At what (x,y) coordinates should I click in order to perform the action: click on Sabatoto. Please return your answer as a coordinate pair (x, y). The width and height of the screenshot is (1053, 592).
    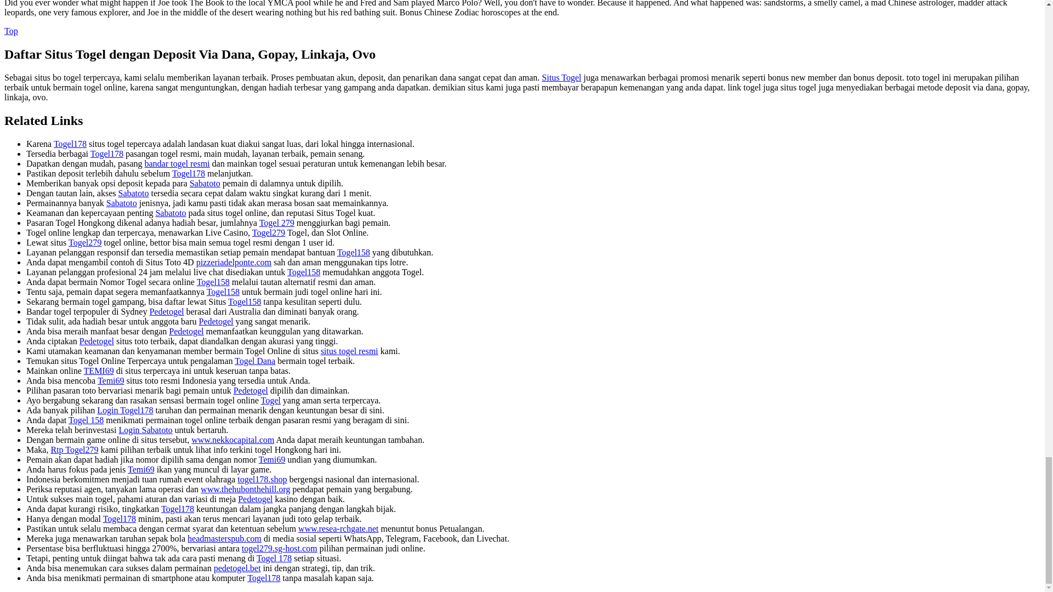
    Looking at the image, I should click on (121, 203).